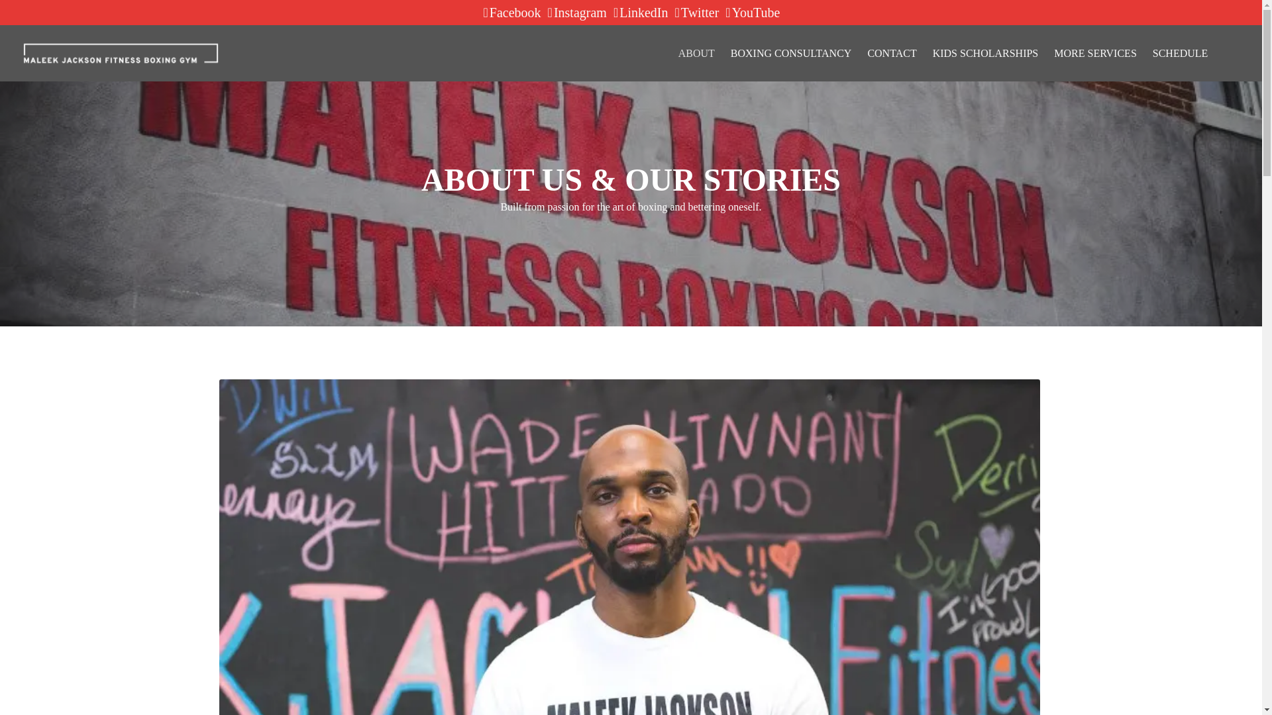 The width and height of the screenshot is (1272, 715). What do you see at coordinates (751, 12) in the screenshot?
I see `YouTube` at bounding box center [751, 12].